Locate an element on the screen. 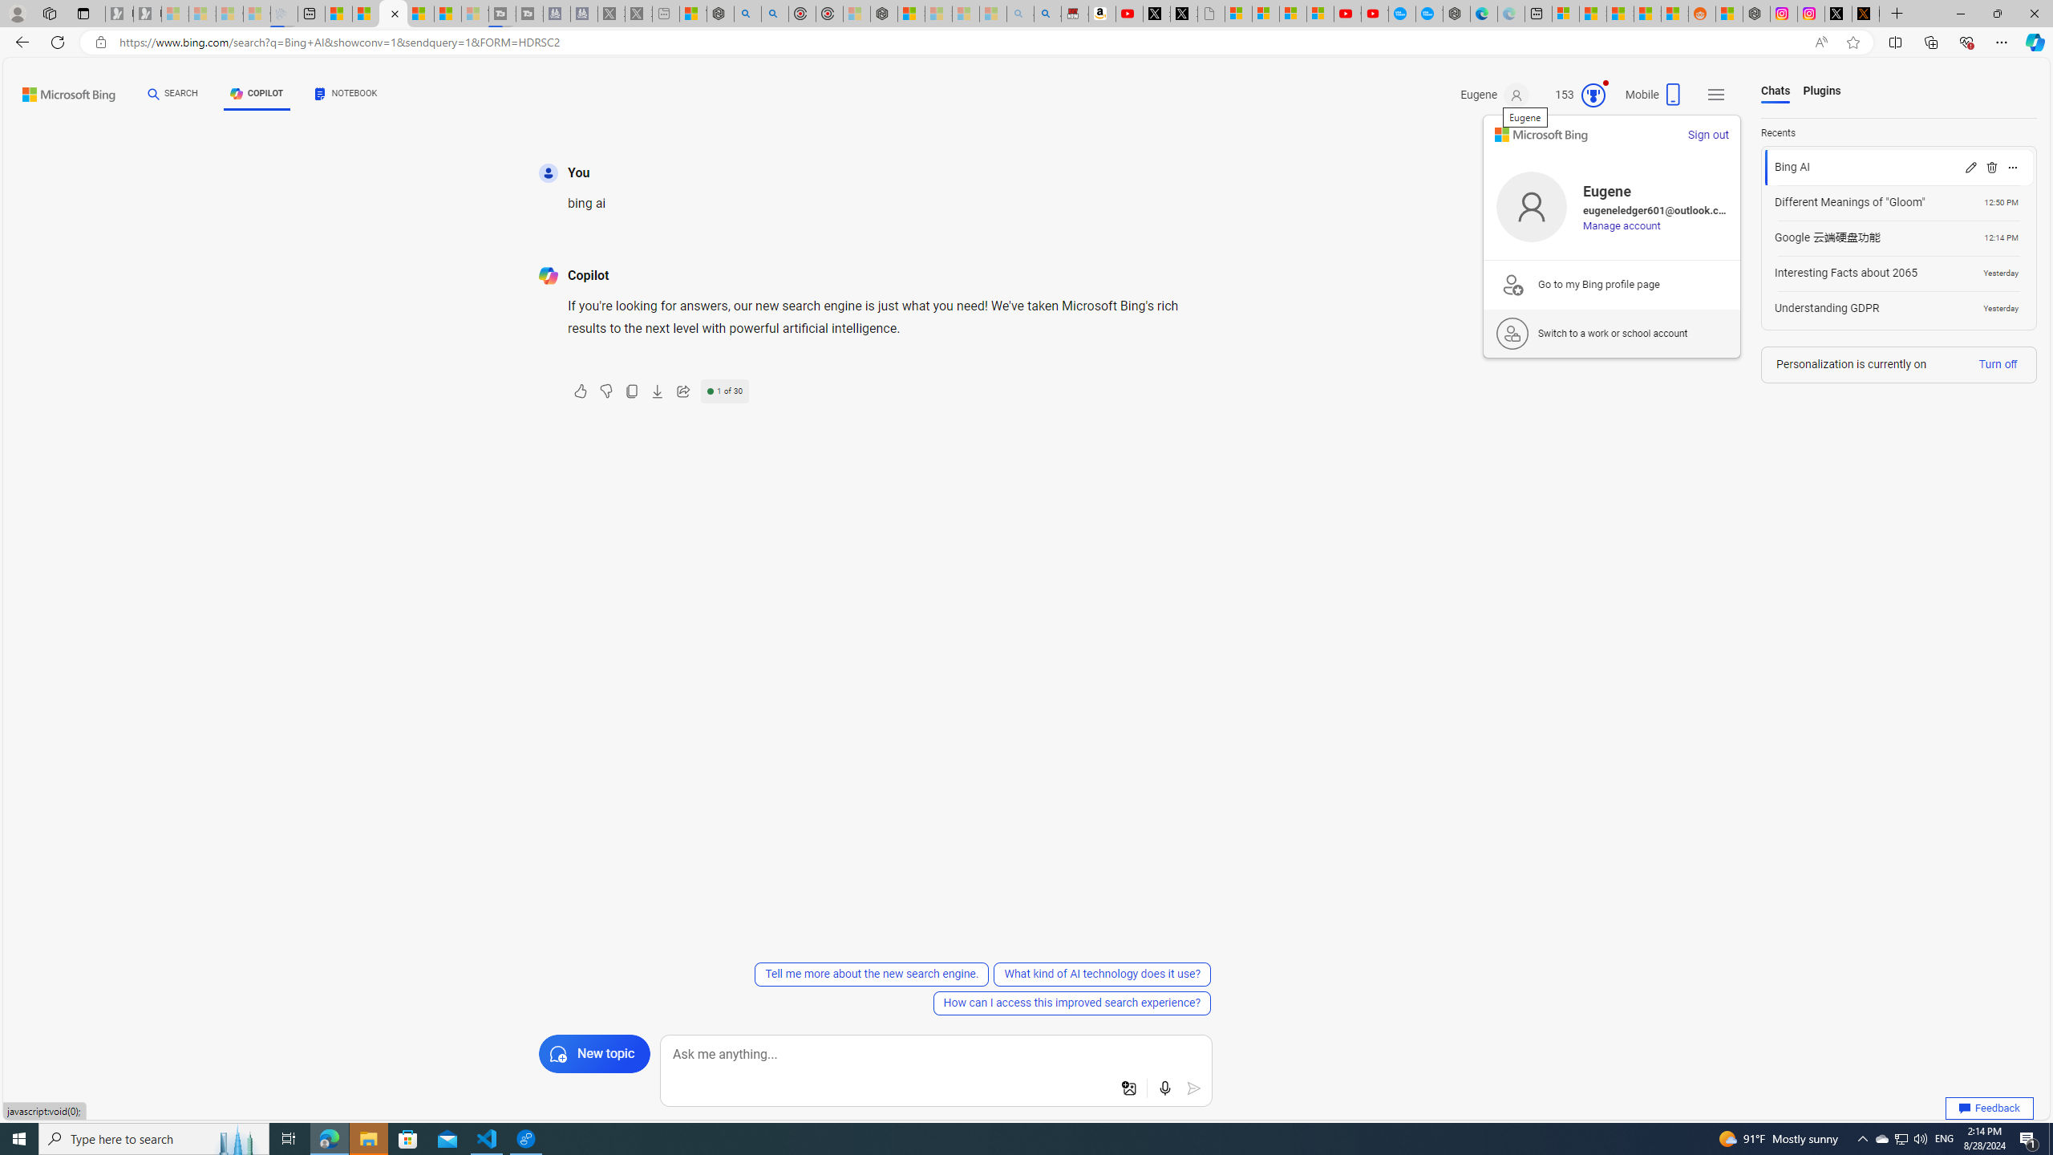  Copilot with GPT-4 is located at coordinates (394, 14).